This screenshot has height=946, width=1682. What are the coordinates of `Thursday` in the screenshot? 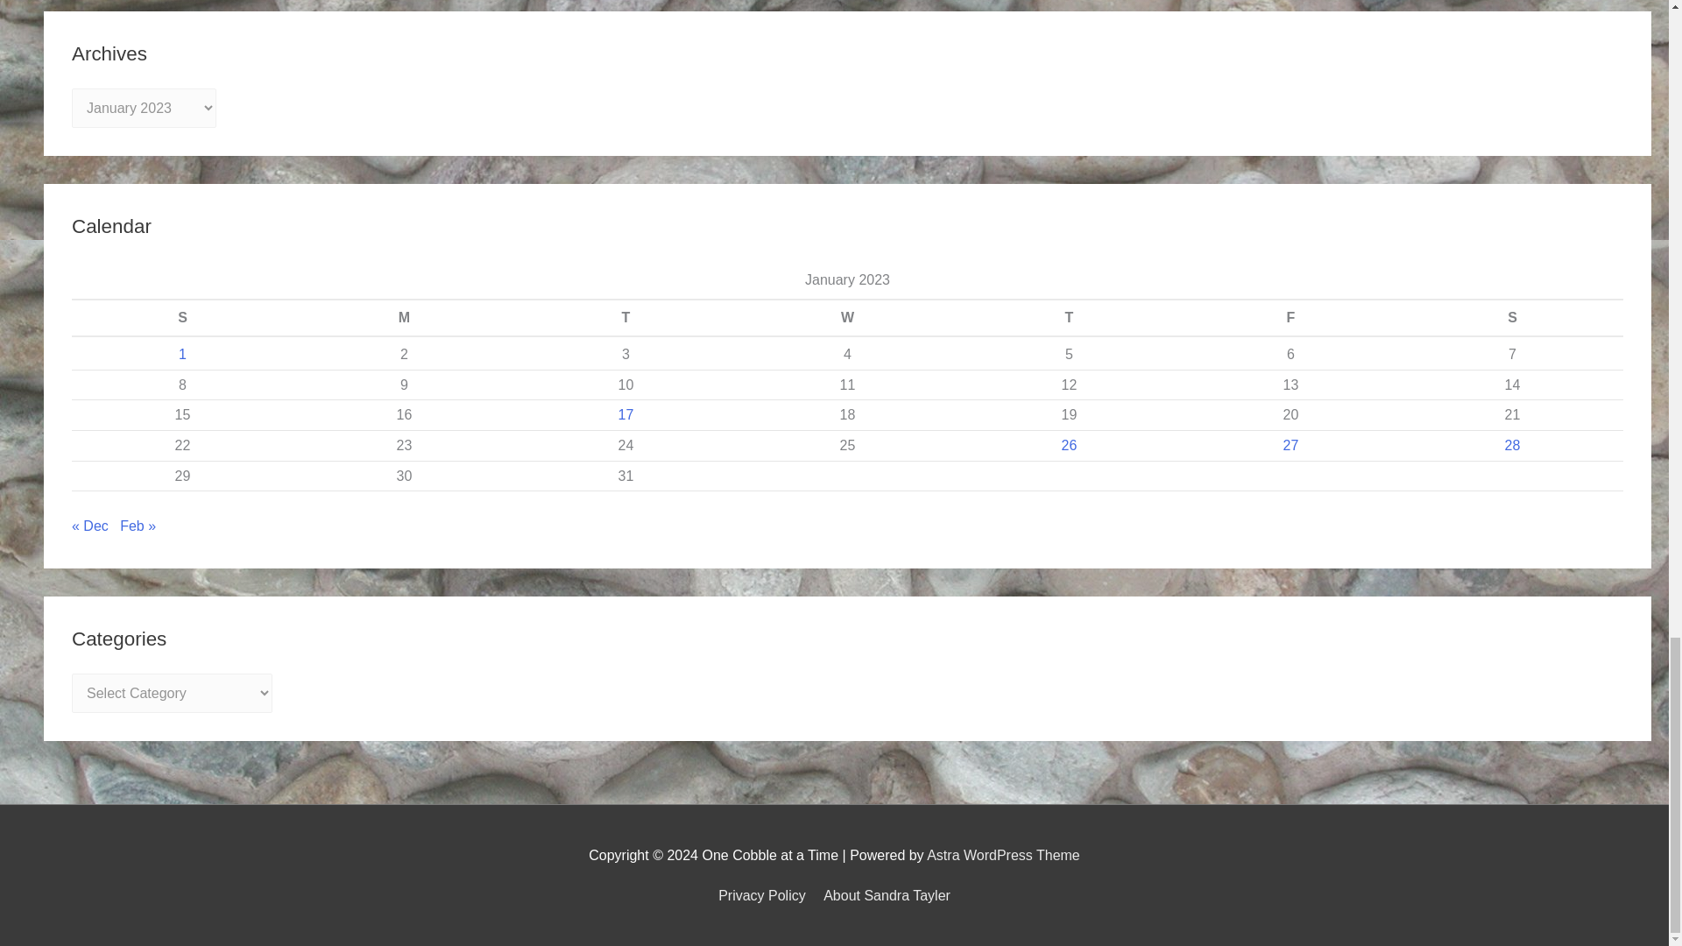 It's located at (1069, 317).